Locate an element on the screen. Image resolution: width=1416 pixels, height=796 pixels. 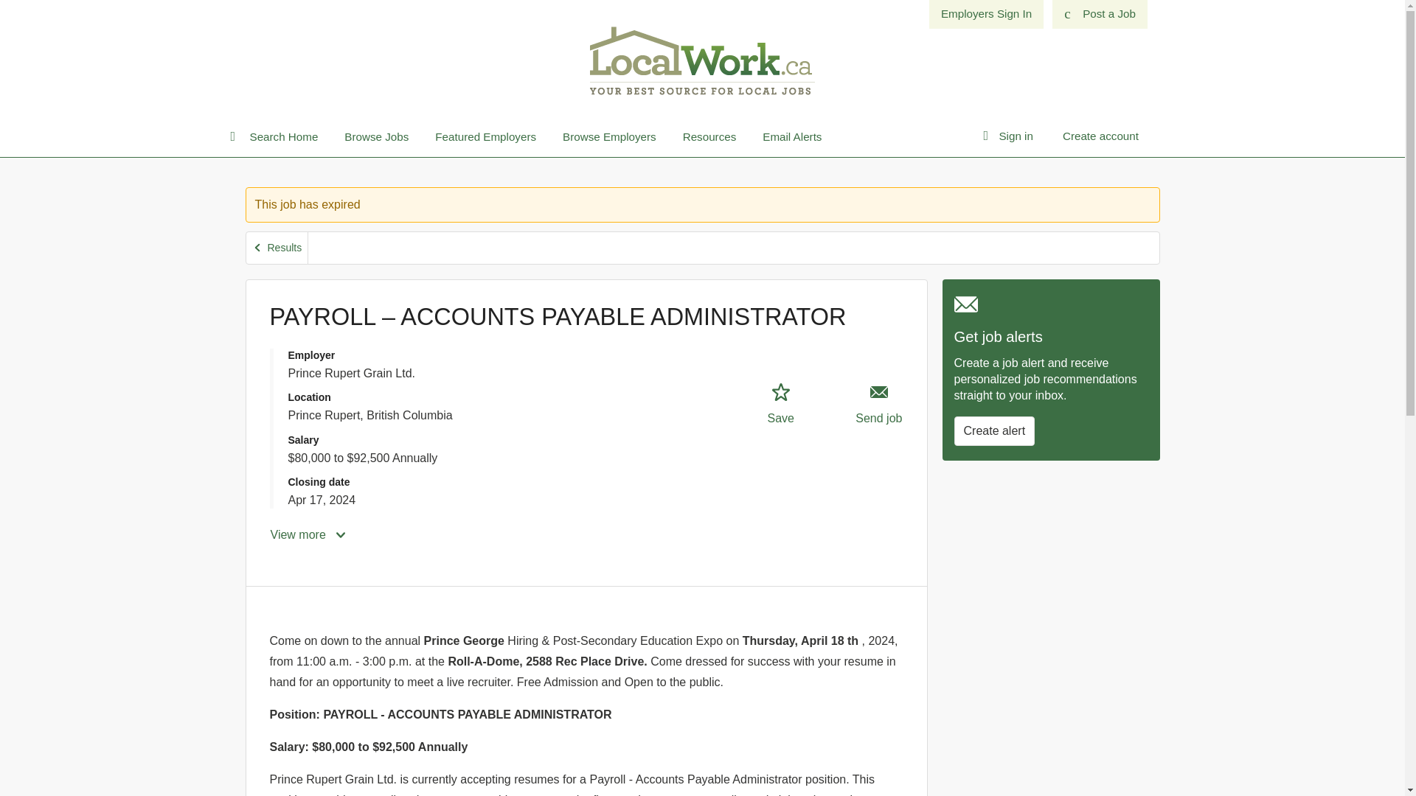
Email Alerts is located at coordinates (277, 248).